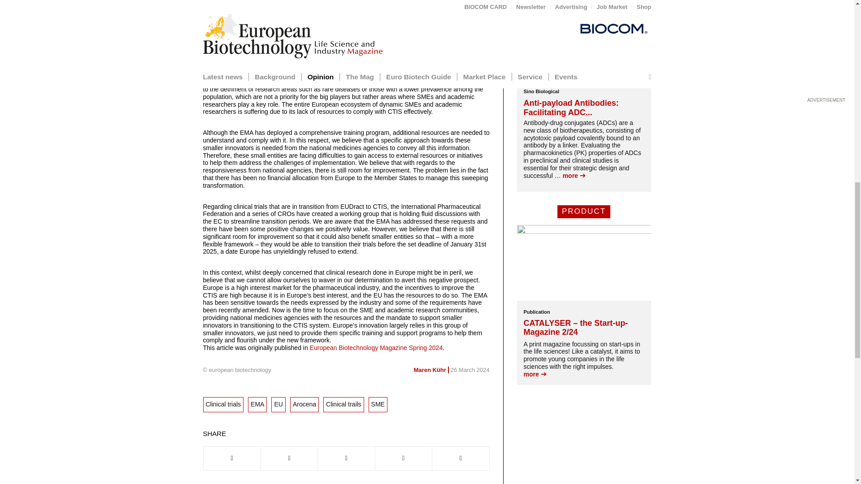 The image size is (861, 484). I want to click on Clinical trials, so click(223, 404).